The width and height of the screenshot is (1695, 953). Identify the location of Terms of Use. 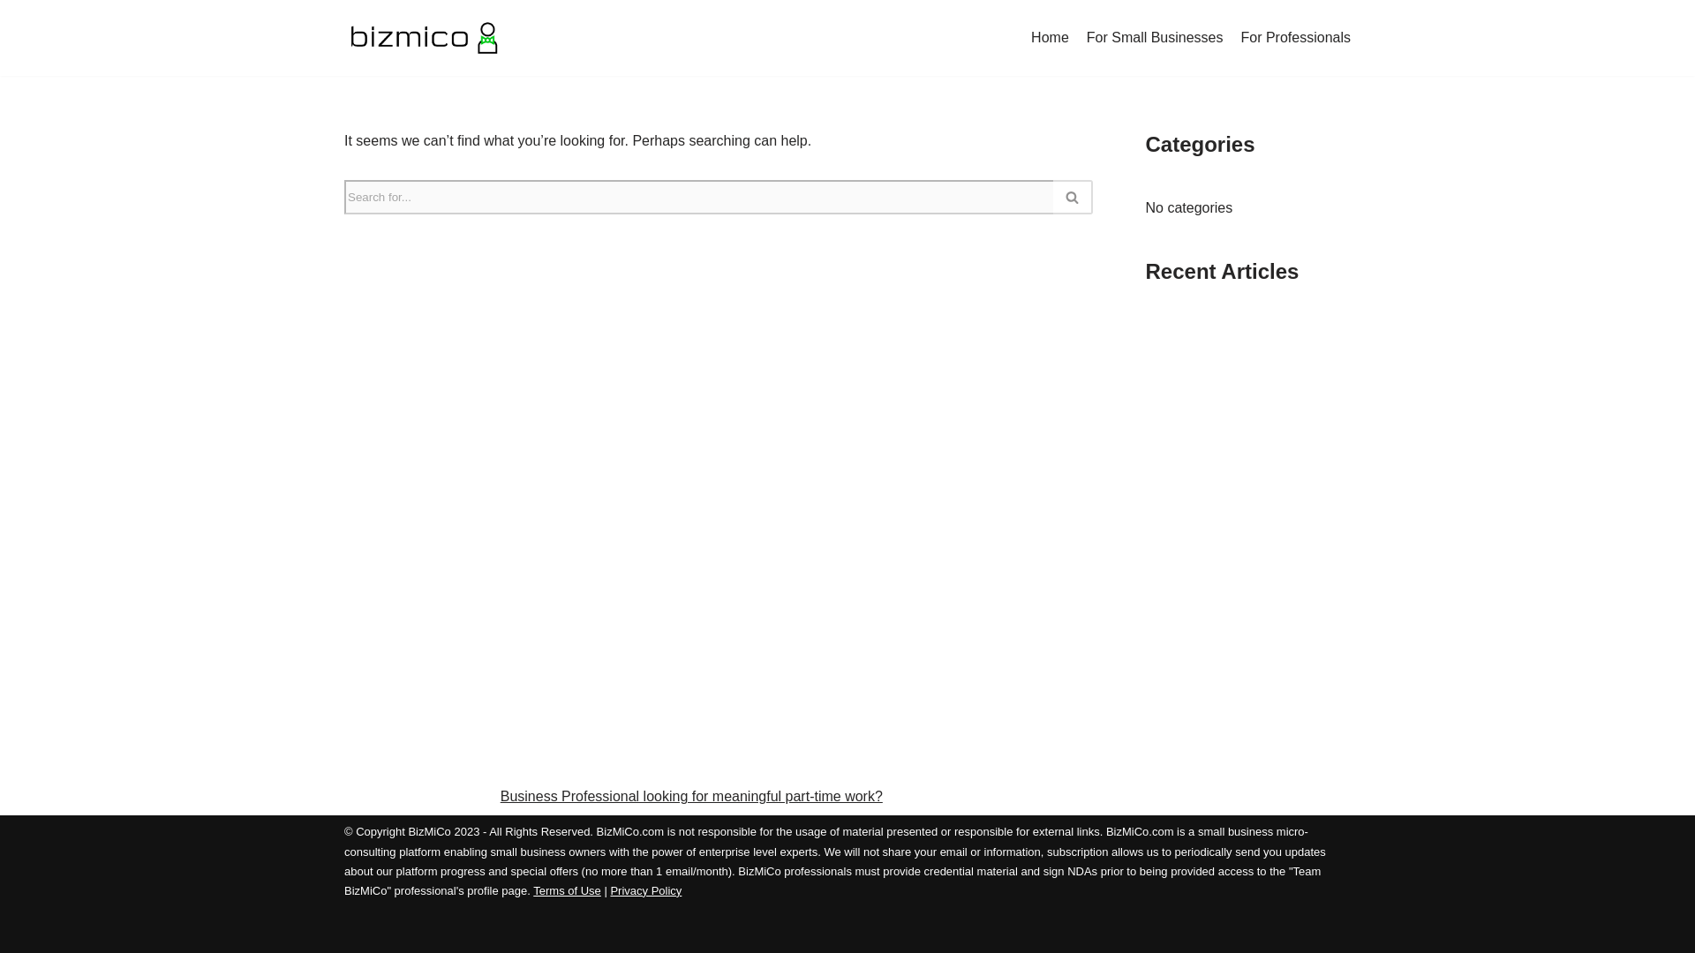
(567, 891).